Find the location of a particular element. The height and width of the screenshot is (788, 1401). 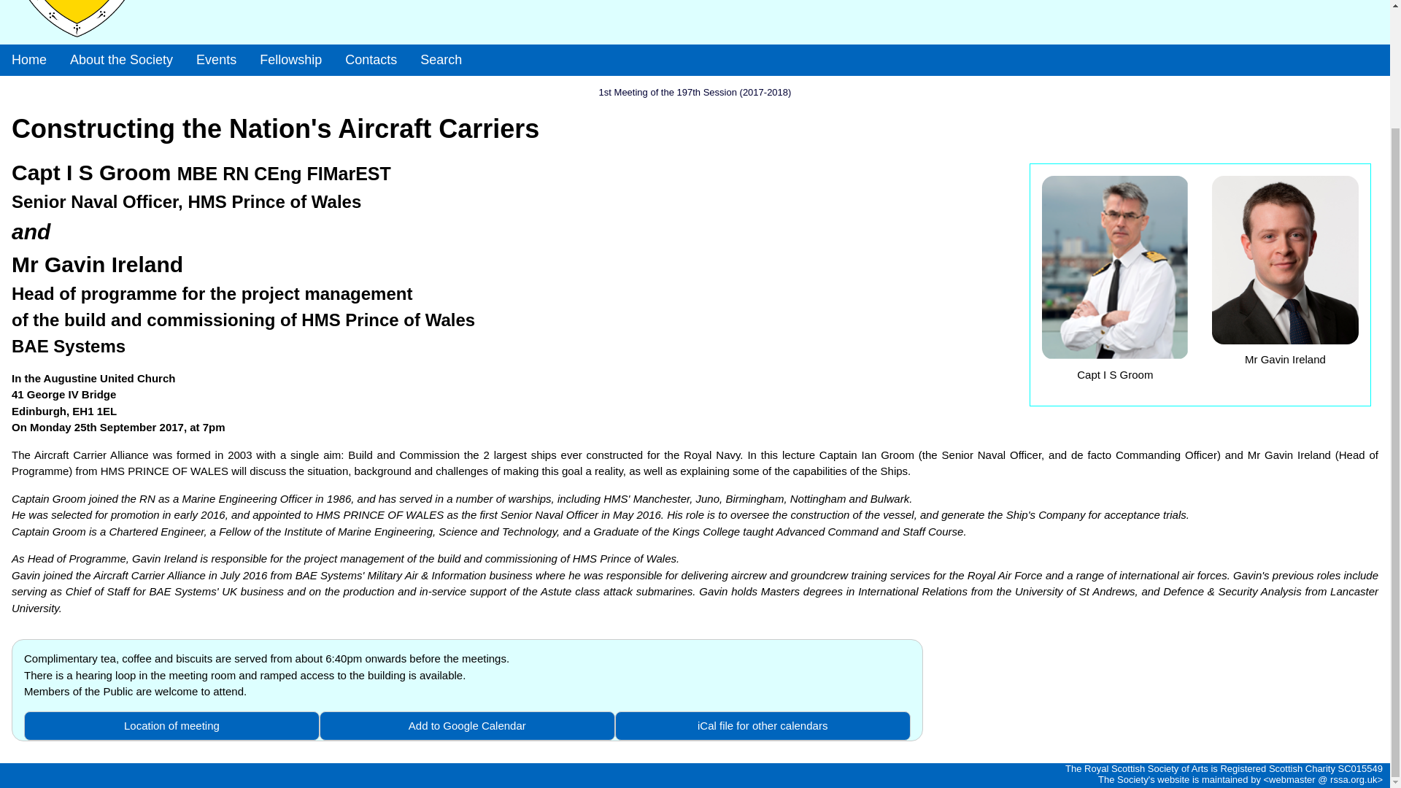

About the Society is located at coordinates (121, 60).